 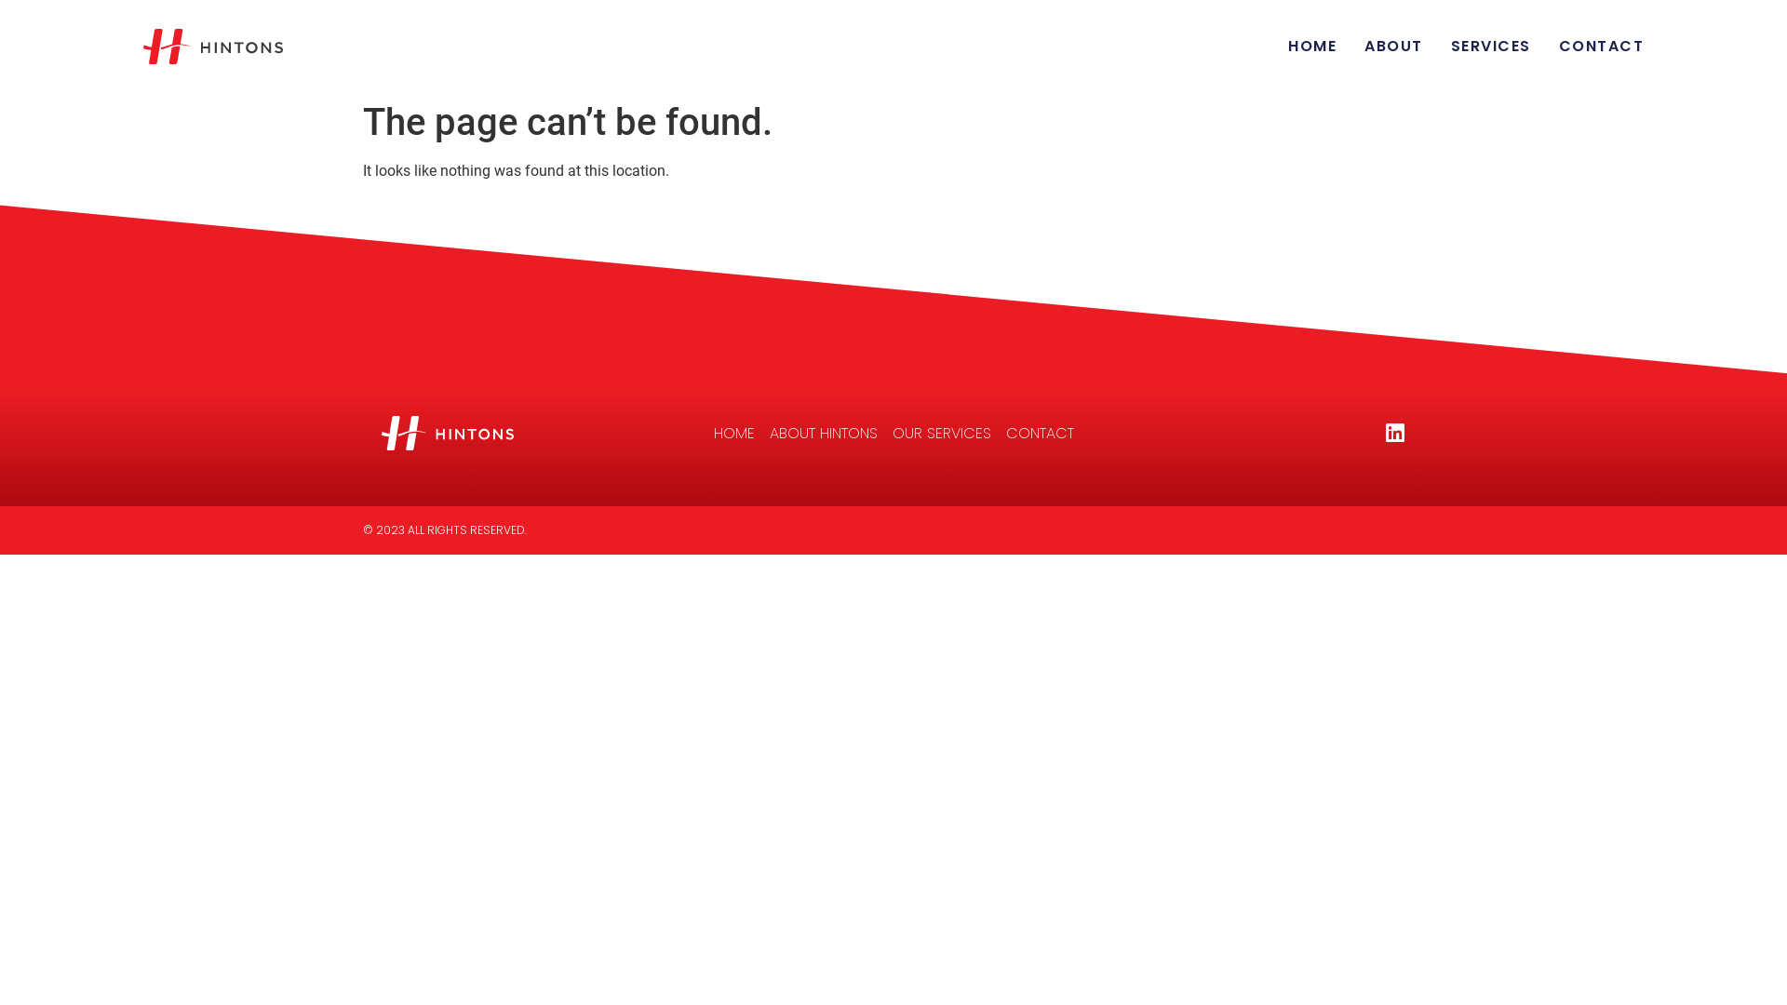 I want to click on OUR SERVICES, so click(x=941, y=434).